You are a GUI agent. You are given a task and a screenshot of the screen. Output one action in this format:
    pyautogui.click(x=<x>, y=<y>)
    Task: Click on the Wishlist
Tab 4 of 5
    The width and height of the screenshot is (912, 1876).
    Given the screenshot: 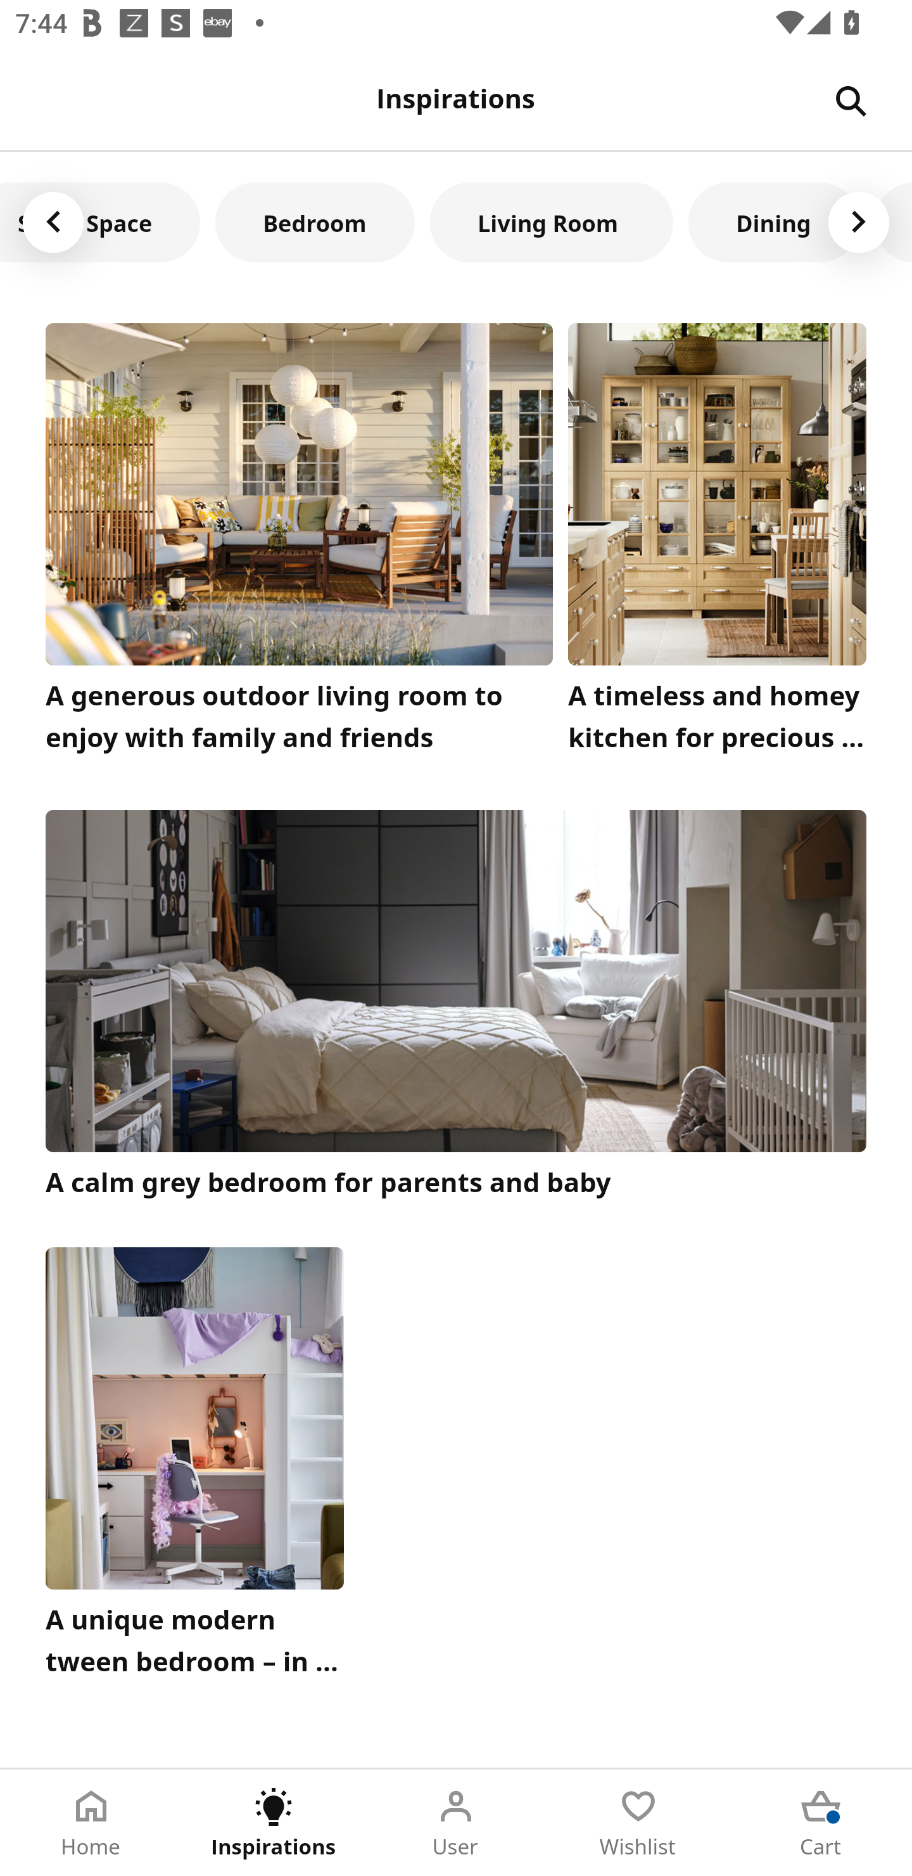 What is the action you would take?
    pyautogui.click(x=638, y=1823)
    